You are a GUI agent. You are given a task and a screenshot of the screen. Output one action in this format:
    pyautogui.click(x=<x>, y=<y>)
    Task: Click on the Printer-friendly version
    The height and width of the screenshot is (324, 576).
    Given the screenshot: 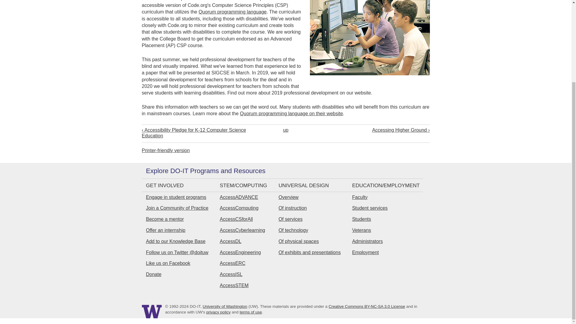 What is the action you would take?
    pyautogui.click(x=166, y=150)
    